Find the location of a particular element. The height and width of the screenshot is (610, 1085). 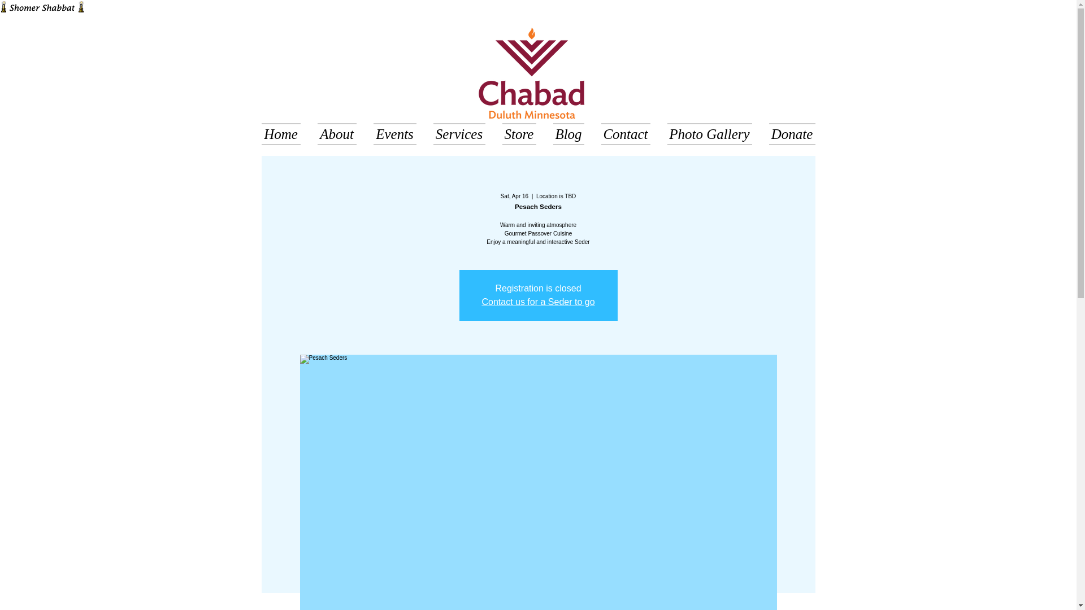

About is located at coordinates (336, 131).